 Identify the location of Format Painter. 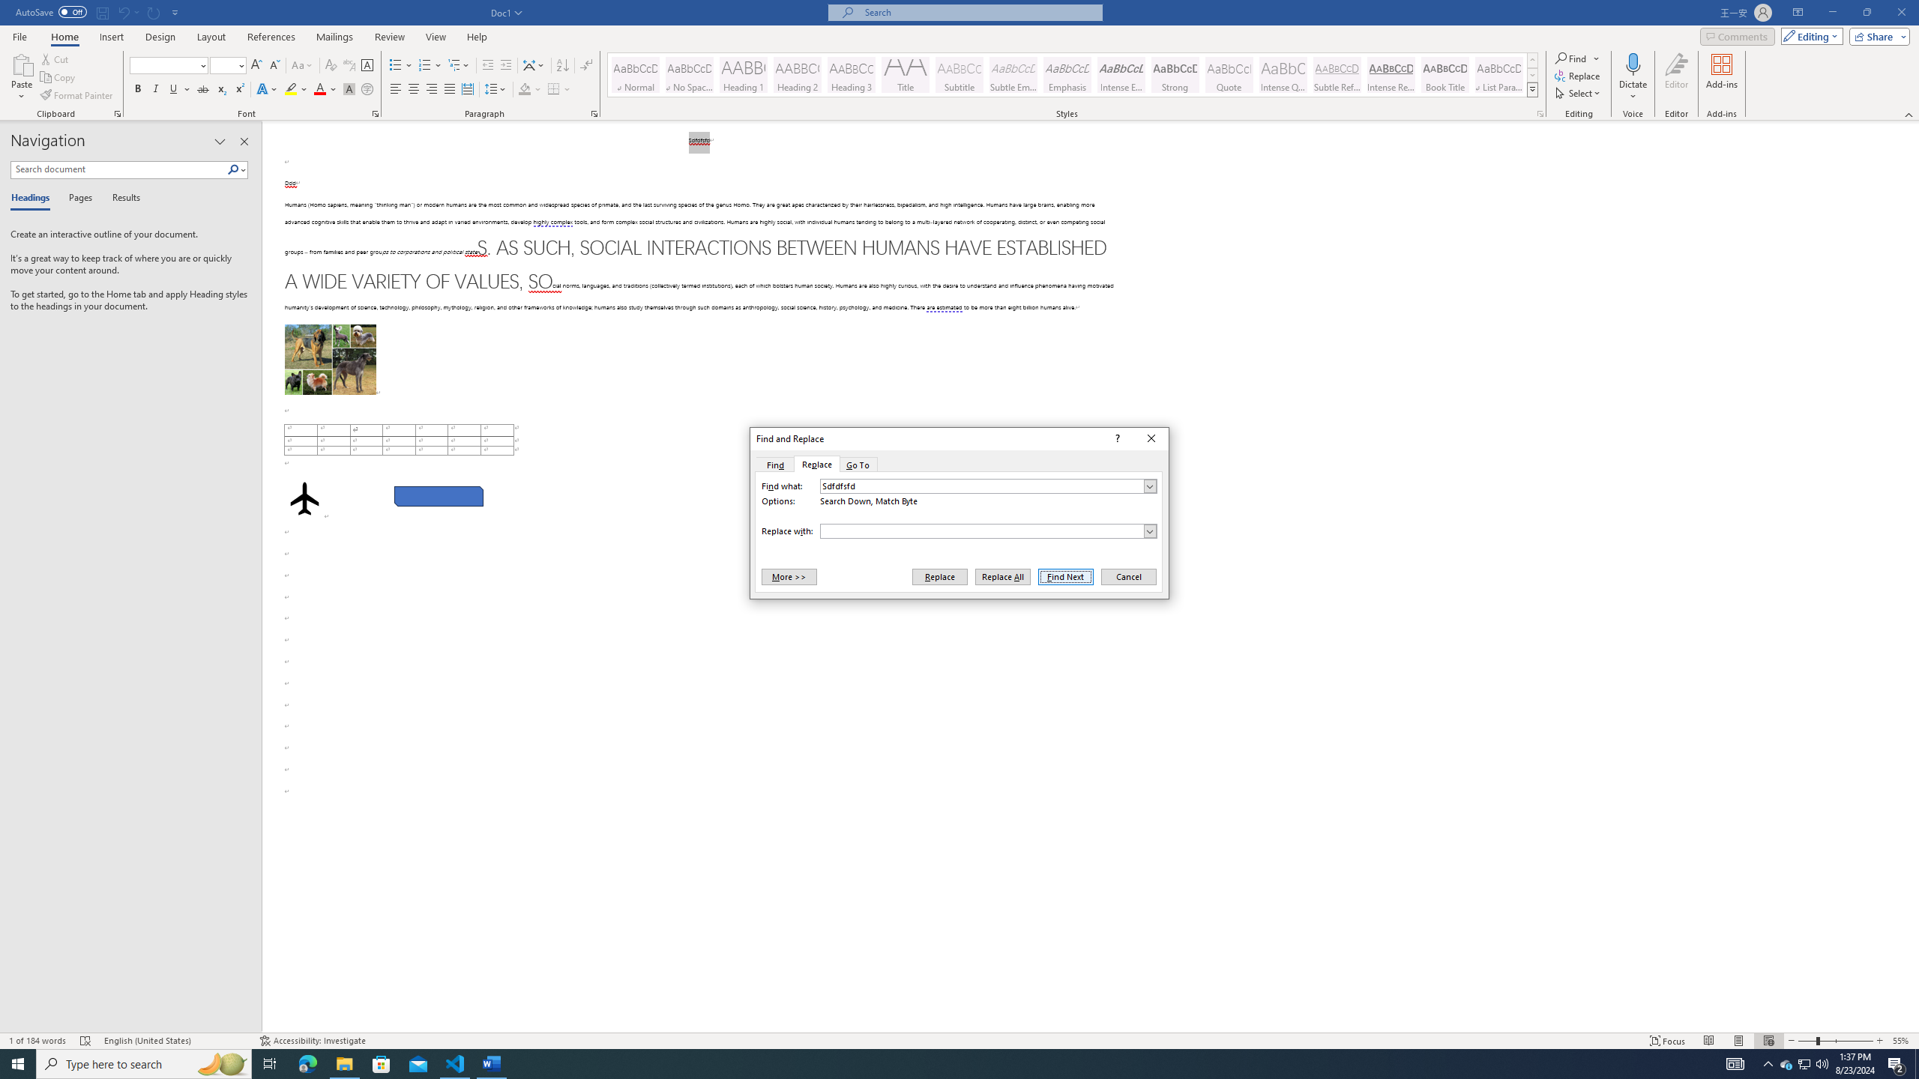
(78, 96).